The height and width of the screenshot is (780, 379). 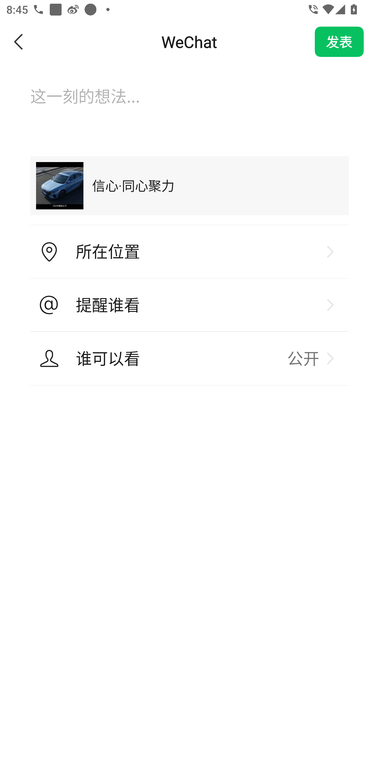 What do you see at coordinates (189, 305) in the screenshot?
I see `提醒谁看  提醒谁看` at bounding box center [189, 305].